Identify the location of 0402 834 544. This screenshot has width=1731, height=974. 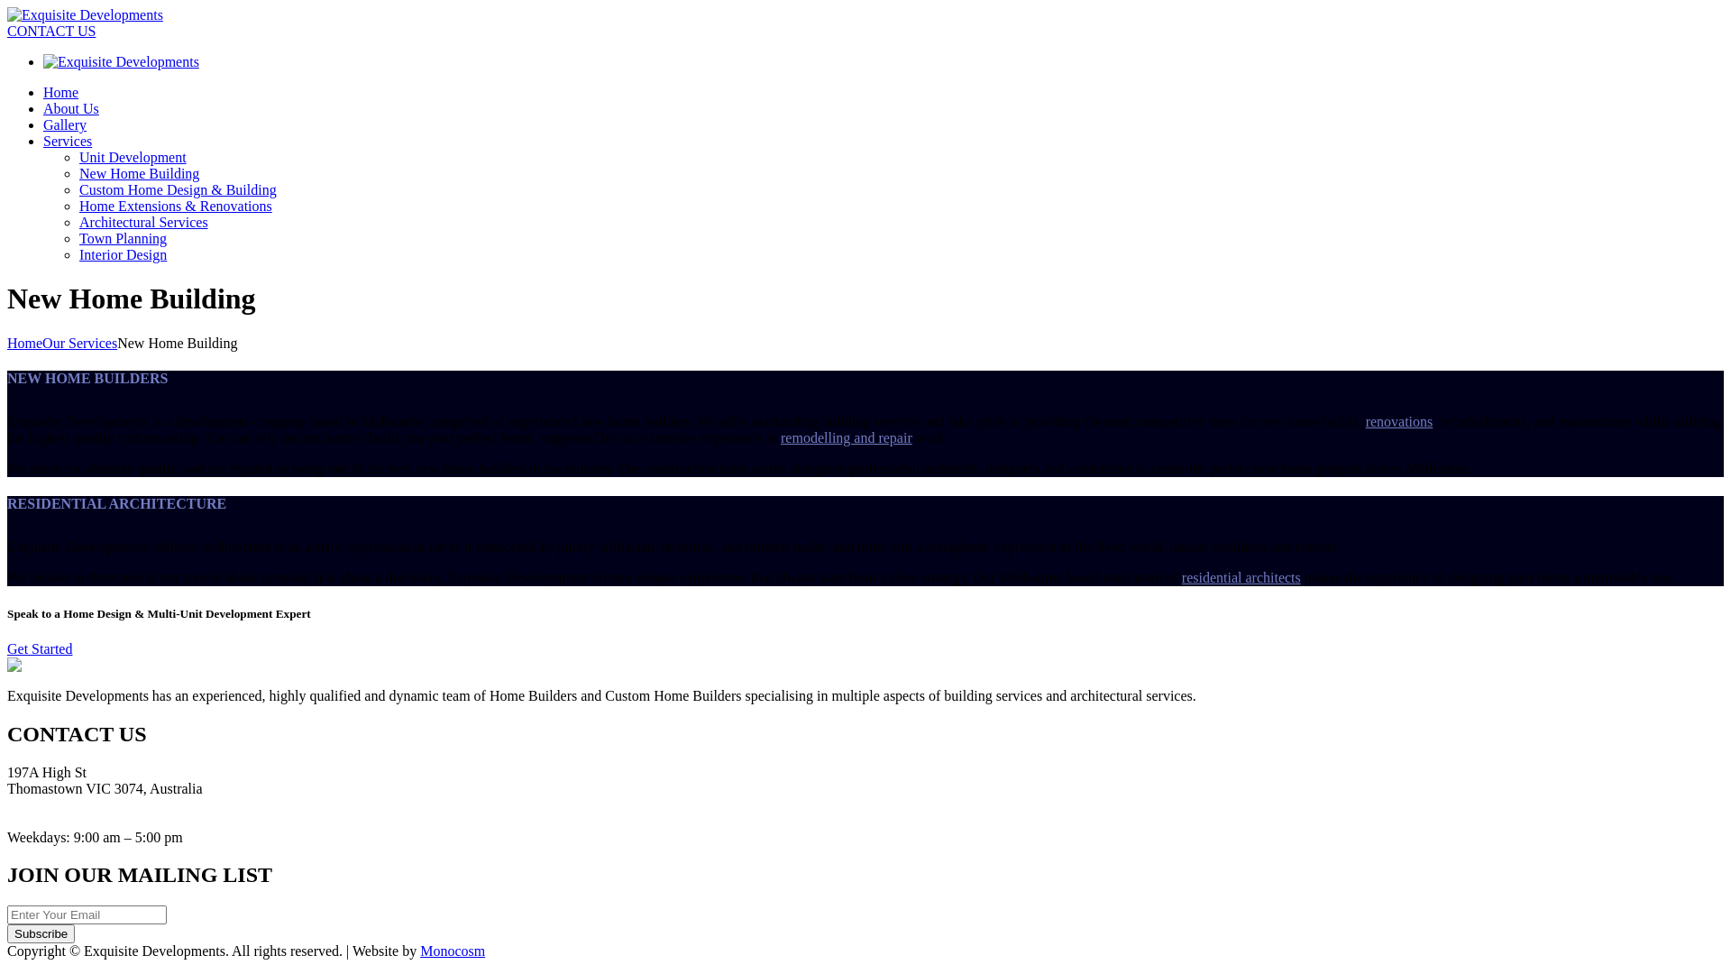
(47, 821).